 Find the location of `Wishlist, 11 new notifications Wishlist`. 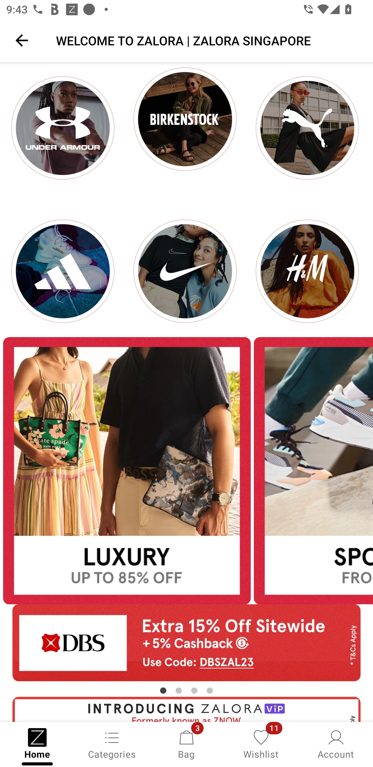

Wishlist, 11 new notifications Wishlist is located at coordinates (261, 744).